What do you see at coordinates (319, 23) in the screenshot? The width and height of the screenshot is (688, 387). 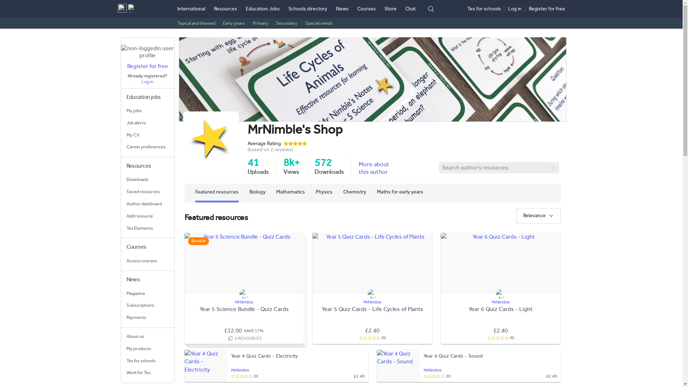 I see `Special needs` at bounding box center [319, 23].